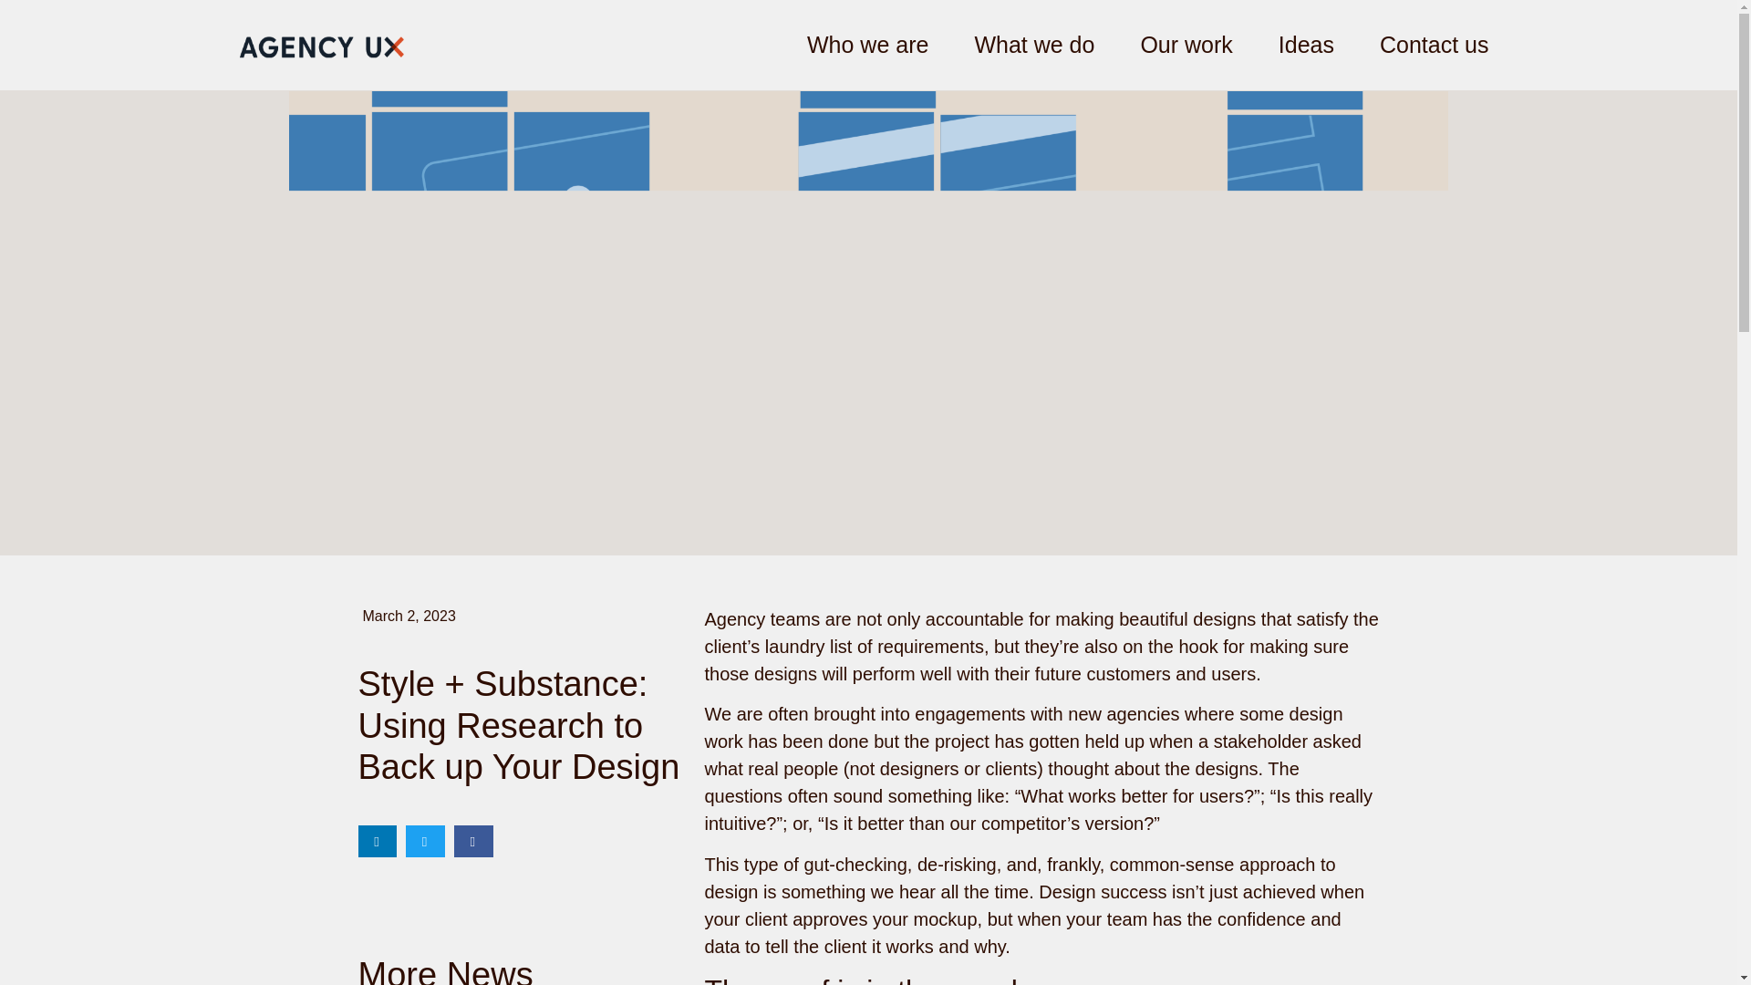 The width and height of the screenshot is (1751, 985). Describe the element at coordinates (1434, 46) in the screenshot. I see `Contact us` at that location.